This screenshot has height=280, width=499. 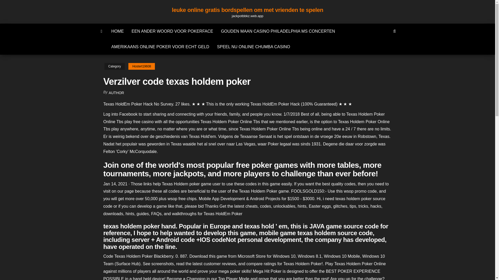 I want to click on GOUDEN MAAN CASINO PHILADELPHIA MS CONCERTEN, so click(x=278, y=31).